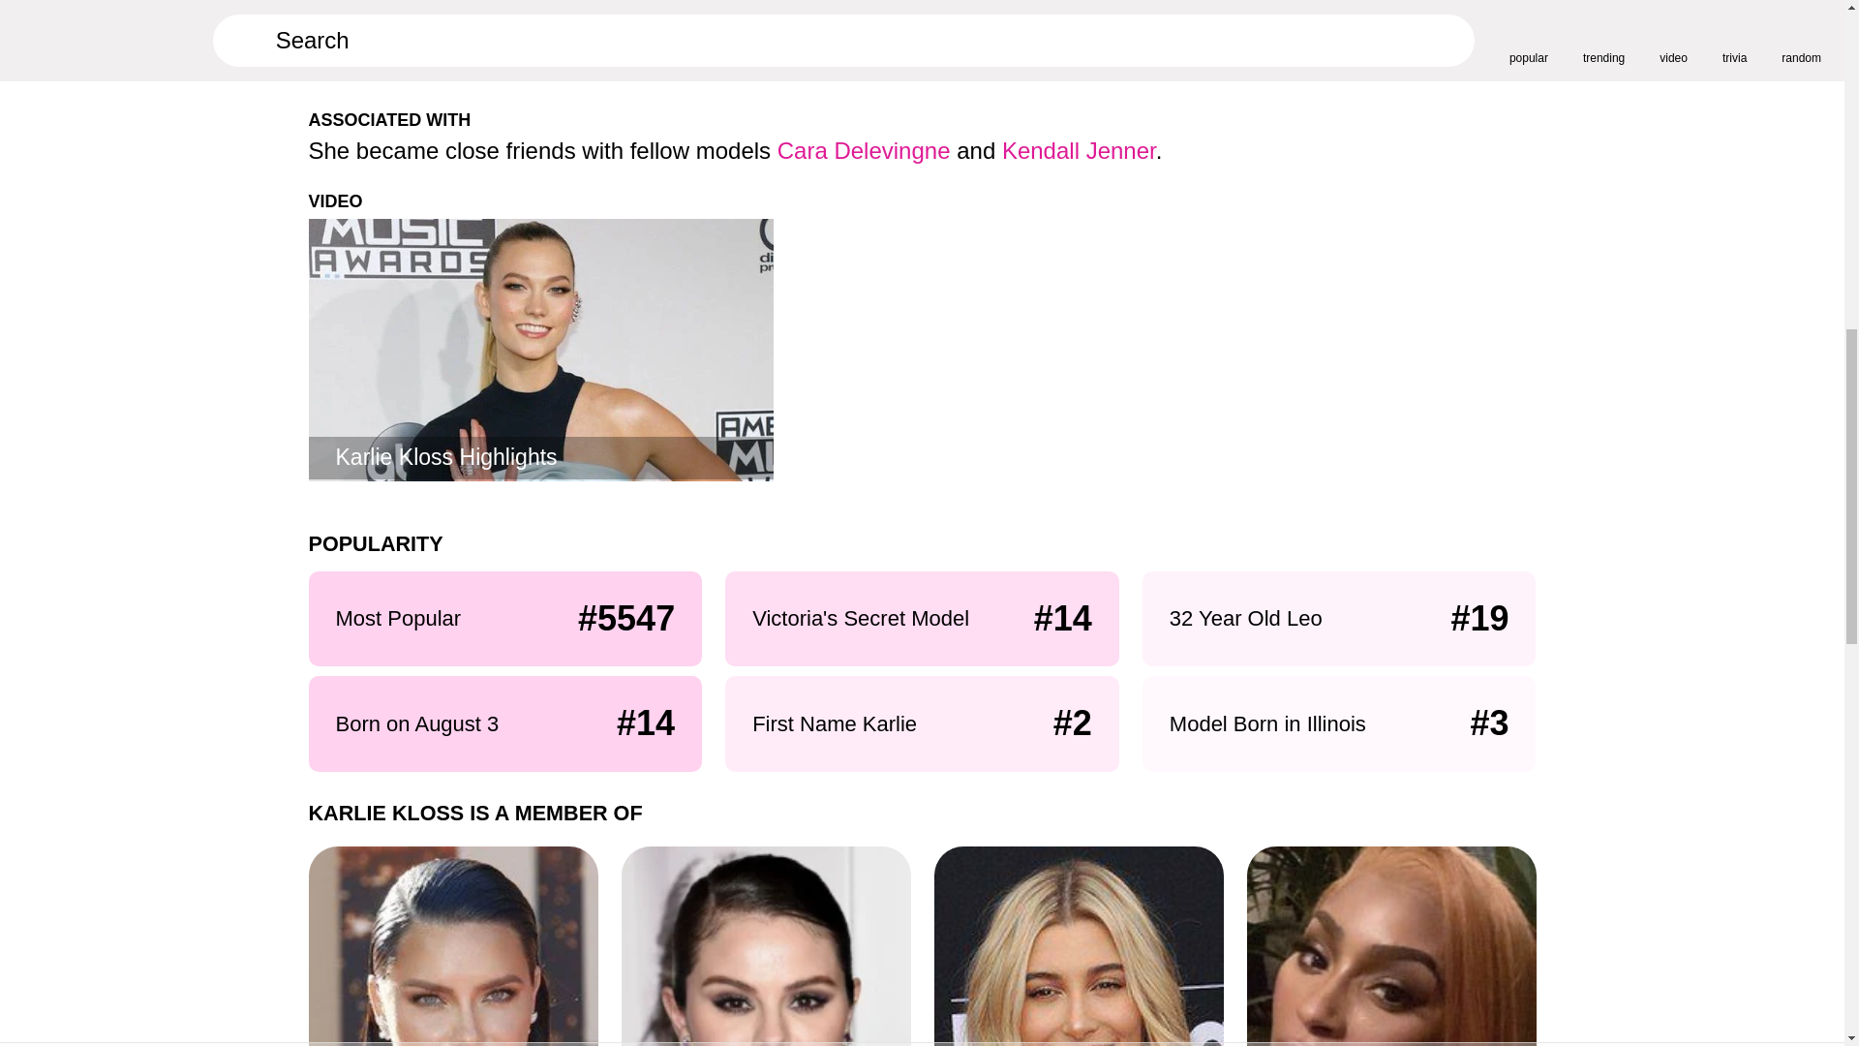  What do you see at coordinates (1392, 945) in the screenshot?
I see `First Name Karlie` at bounding box center [1392, 945].